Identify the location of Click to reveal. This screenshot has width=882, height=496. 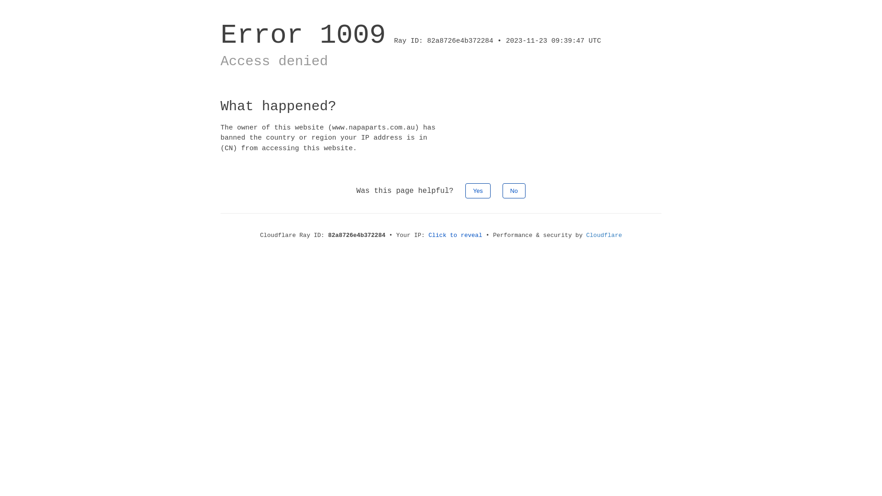
(456, 235).